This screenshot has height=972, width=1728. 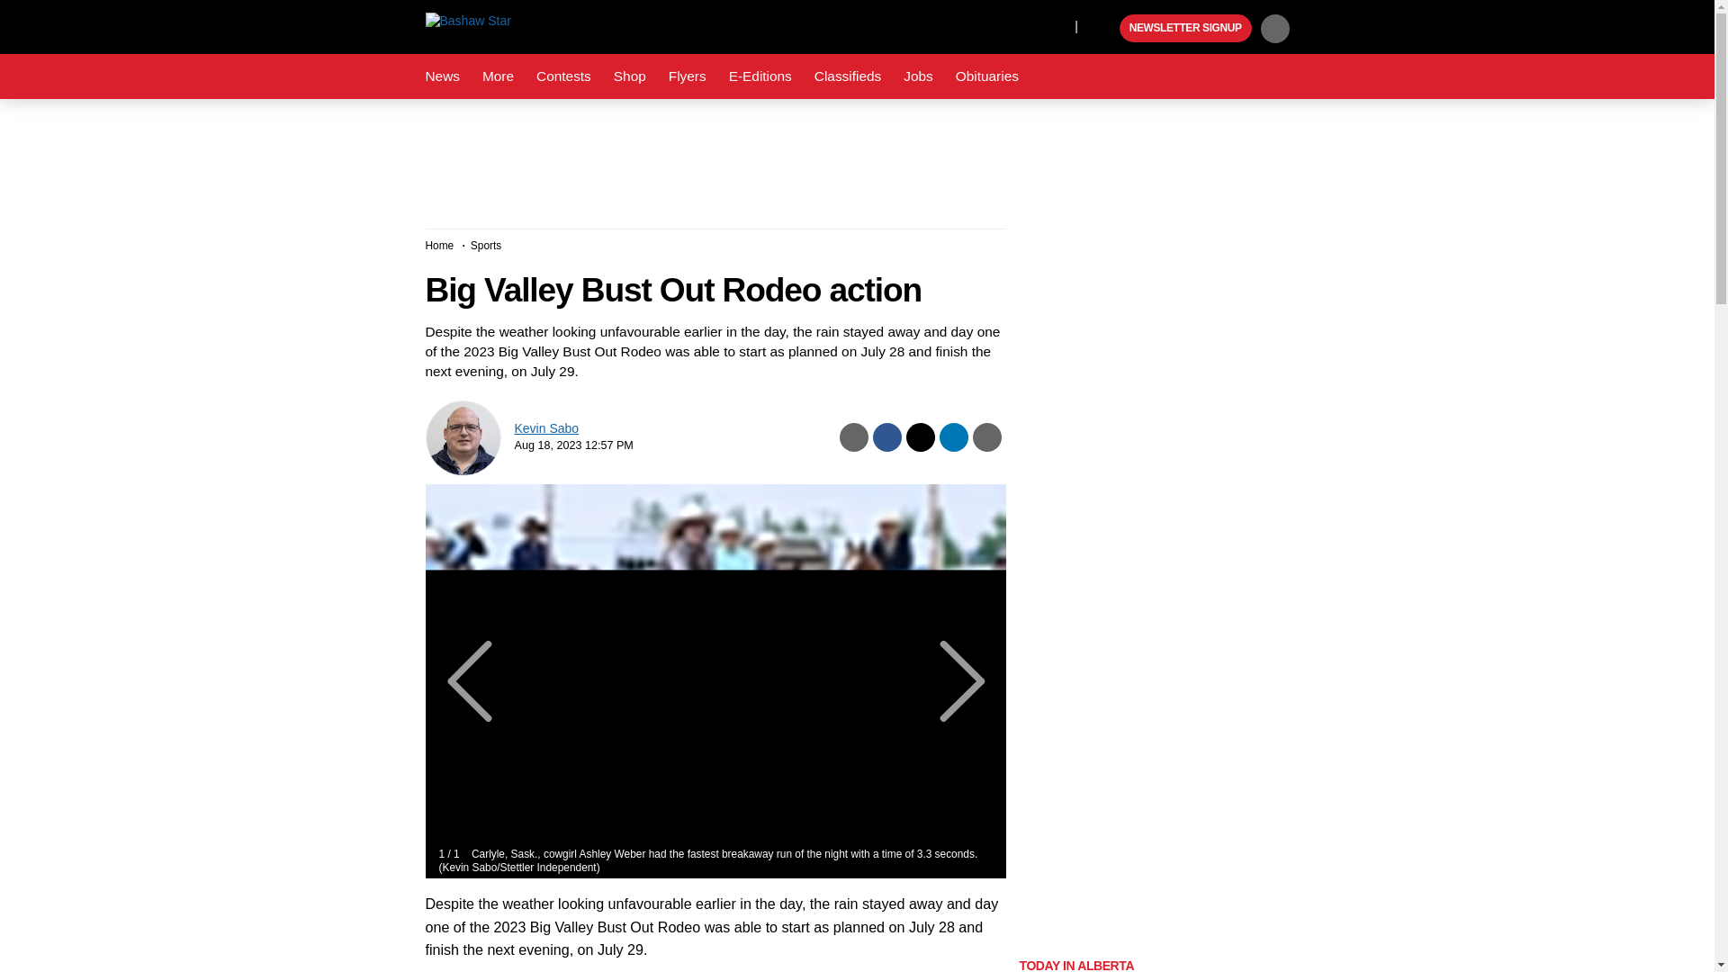 I want to click on NEWSLETTER SIGNUP, so click(x=1185, y=29).